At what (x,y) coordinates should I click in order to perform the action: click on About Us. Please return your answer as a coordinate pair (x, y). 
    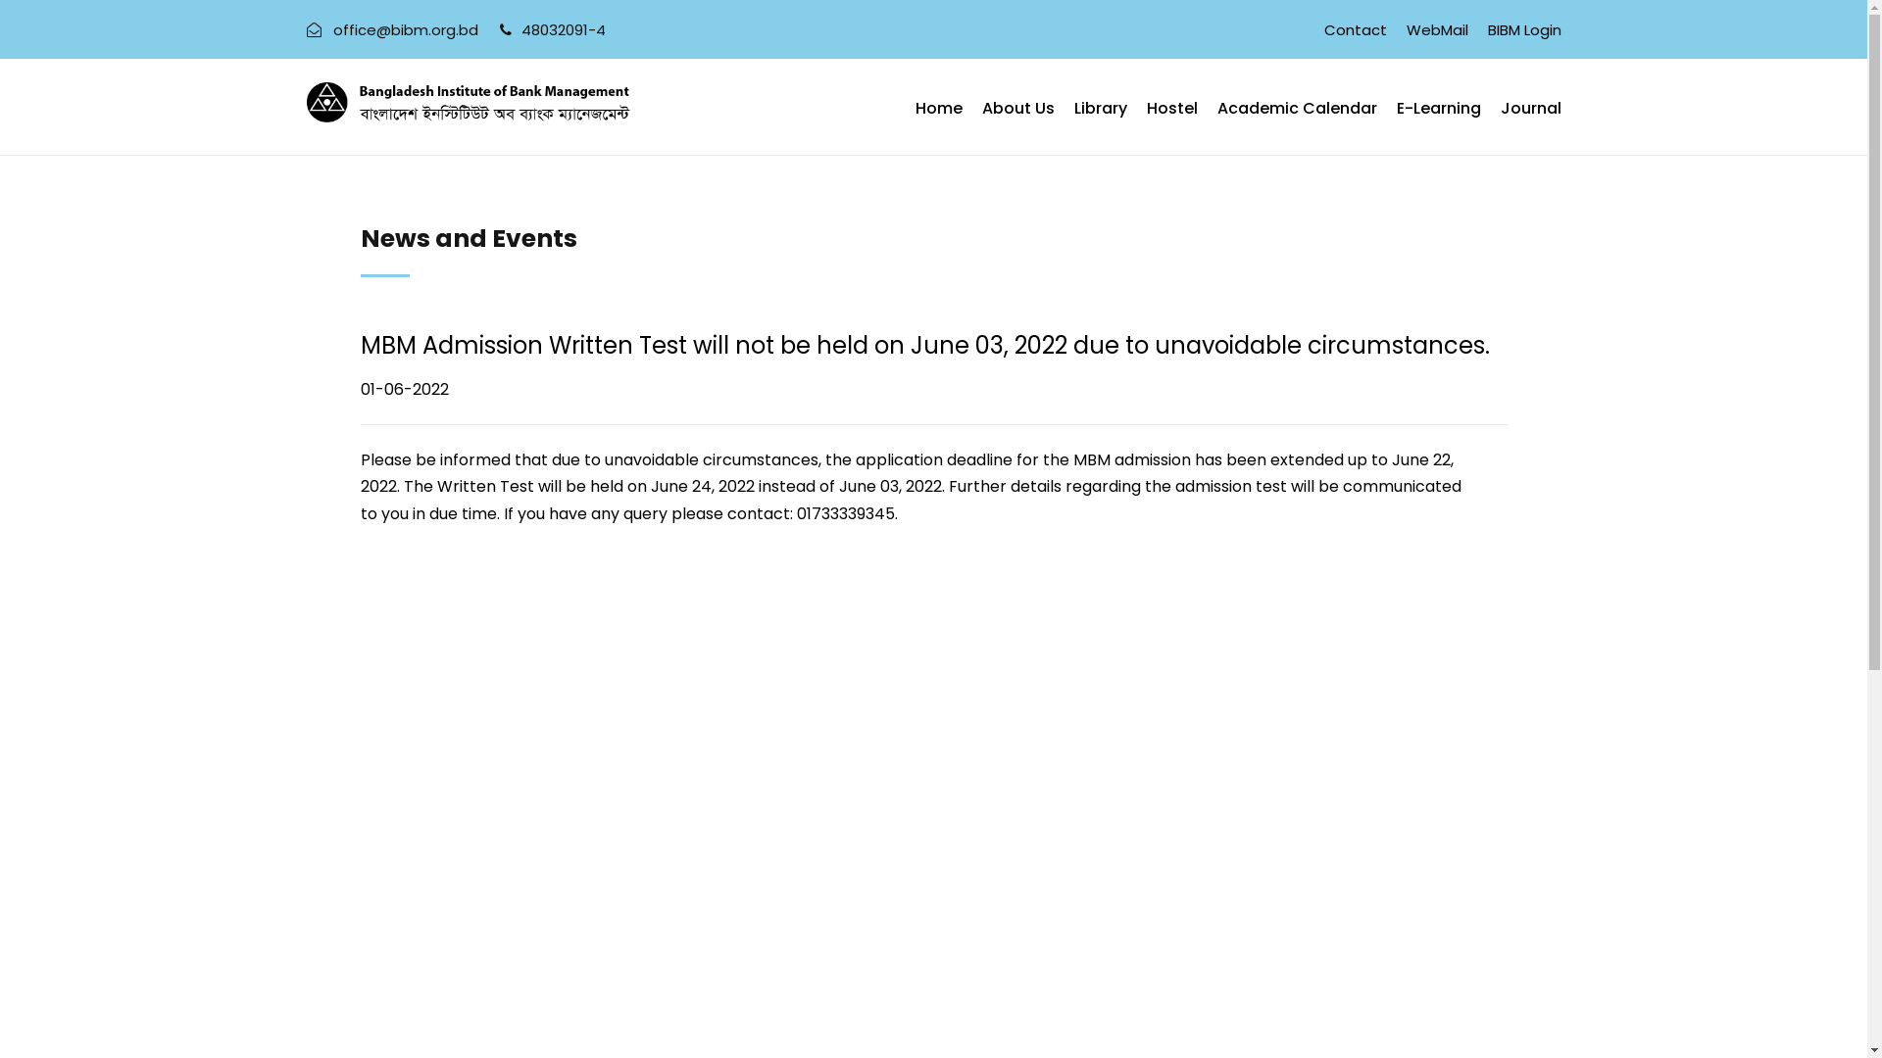
    Looking at the image, I should click on (1018, 125).